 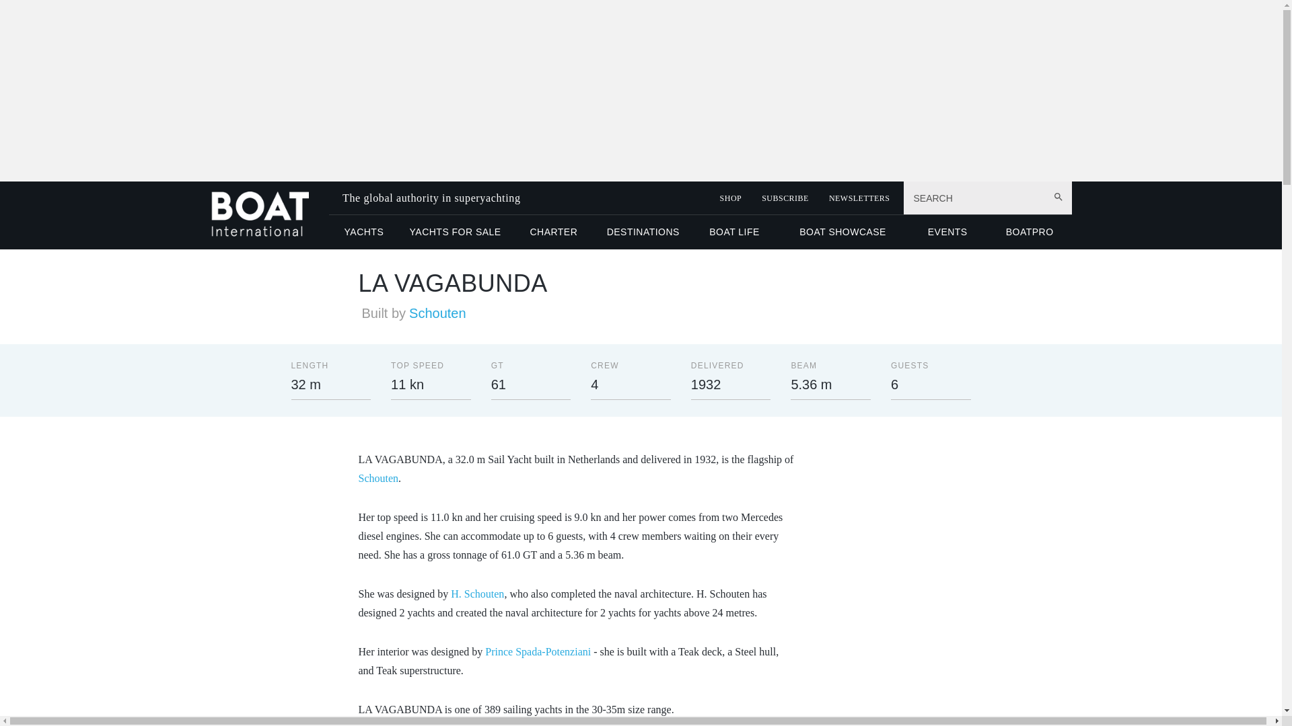 What do you see at coordinates (553, 231) in the screenshot?
I see `CHARTER` at bounding box center [553, 231].